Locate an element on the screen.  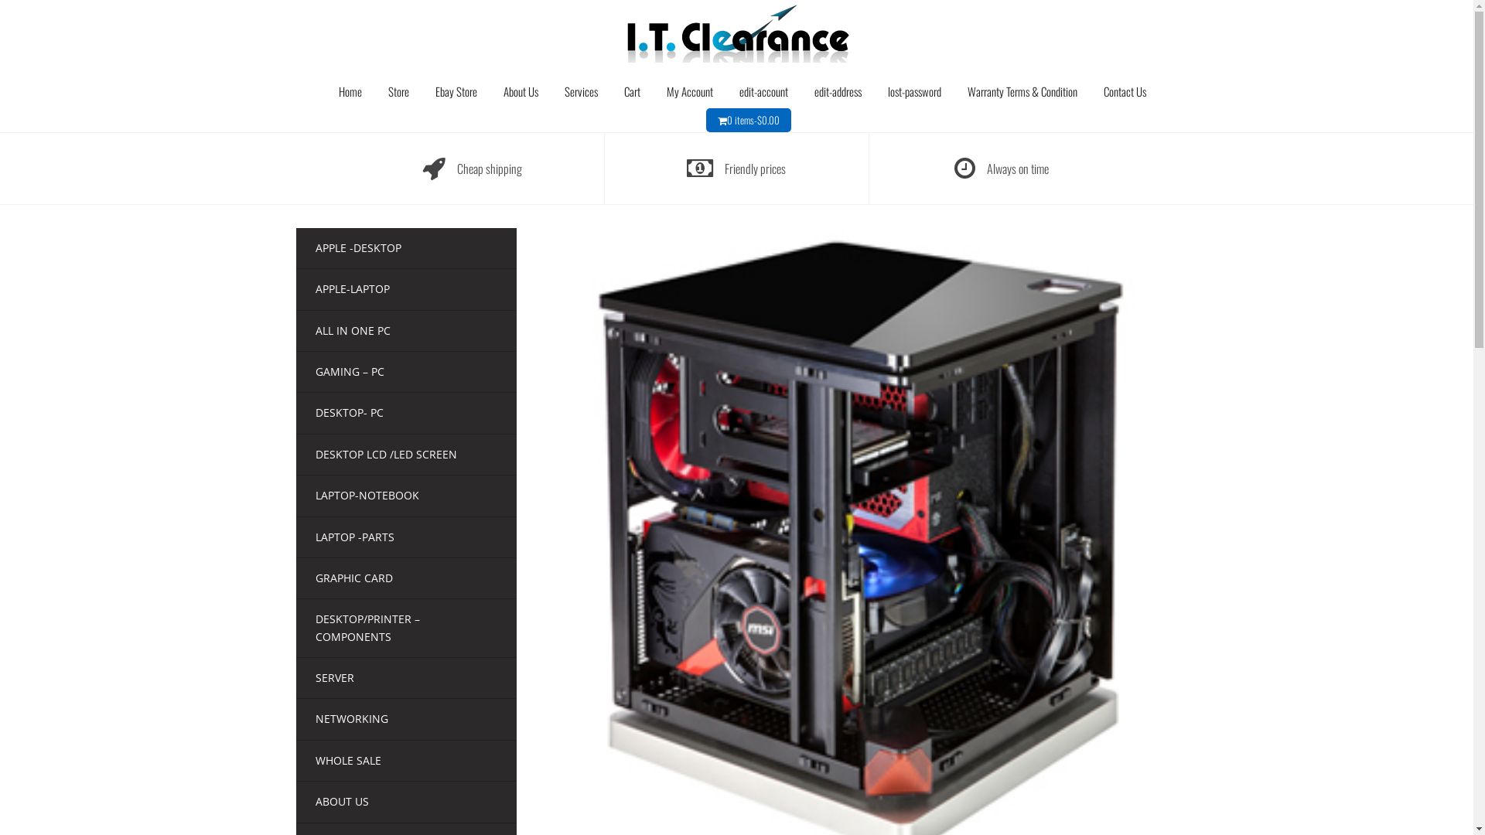
edit-address is located at coordinates (838, 91).